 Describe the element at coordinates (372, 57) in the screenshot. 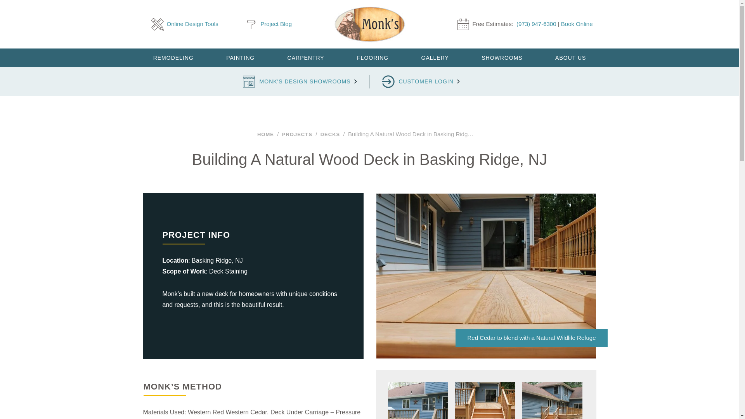

I see `FLOORING` at that location.